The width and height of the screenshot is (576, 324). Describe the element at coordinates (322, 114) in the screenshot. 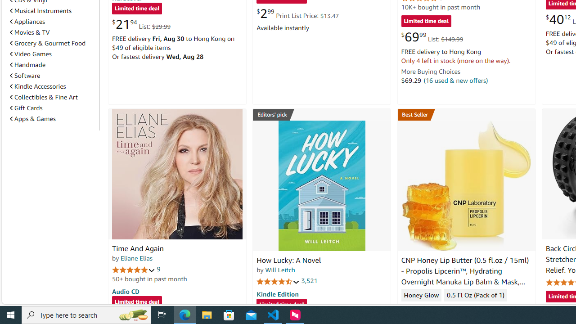

I see `Editors' pick Best Mystery, Thriller & Suspense` at that location.